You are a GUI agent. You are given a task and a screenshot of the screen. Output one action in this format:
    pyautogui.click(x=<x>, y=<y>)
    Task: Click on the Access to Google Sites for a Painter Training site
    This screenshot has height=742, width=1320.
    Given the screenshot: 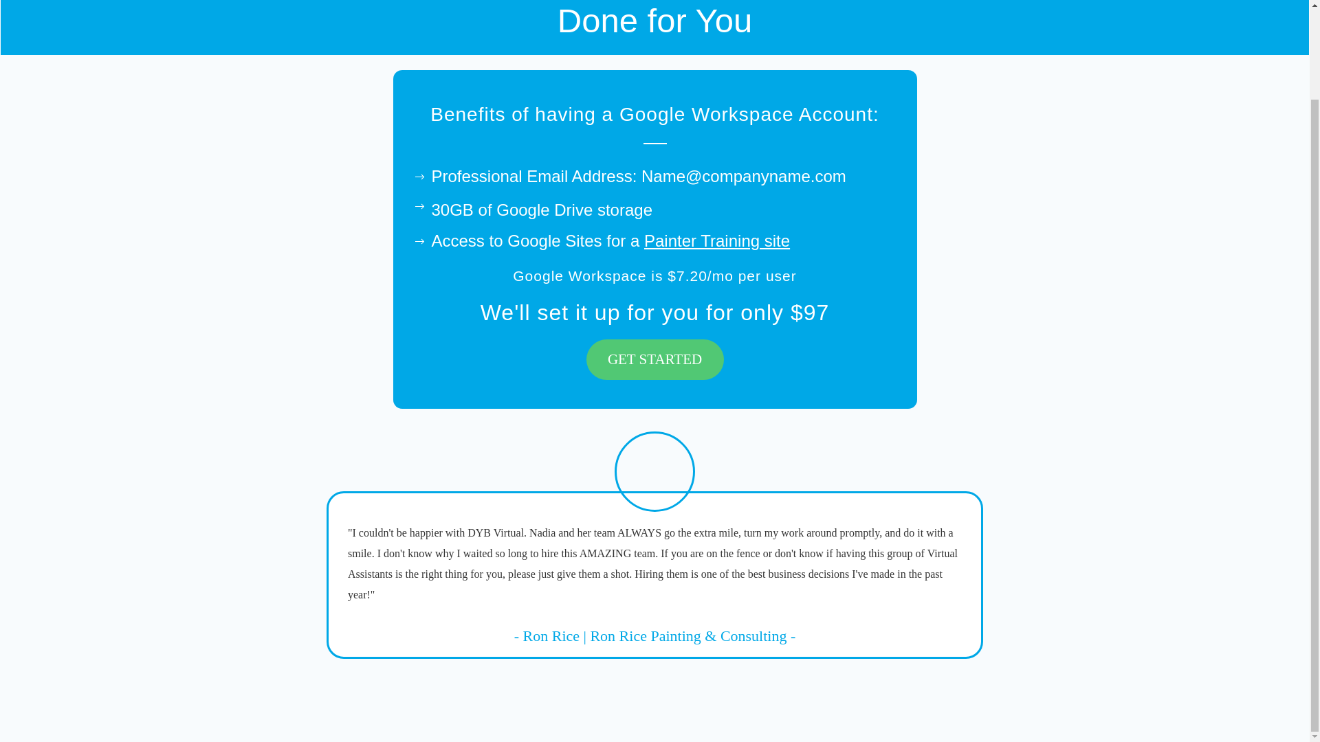 What is the action you would take?
    pyautogui.click(x=610, y=240)
    